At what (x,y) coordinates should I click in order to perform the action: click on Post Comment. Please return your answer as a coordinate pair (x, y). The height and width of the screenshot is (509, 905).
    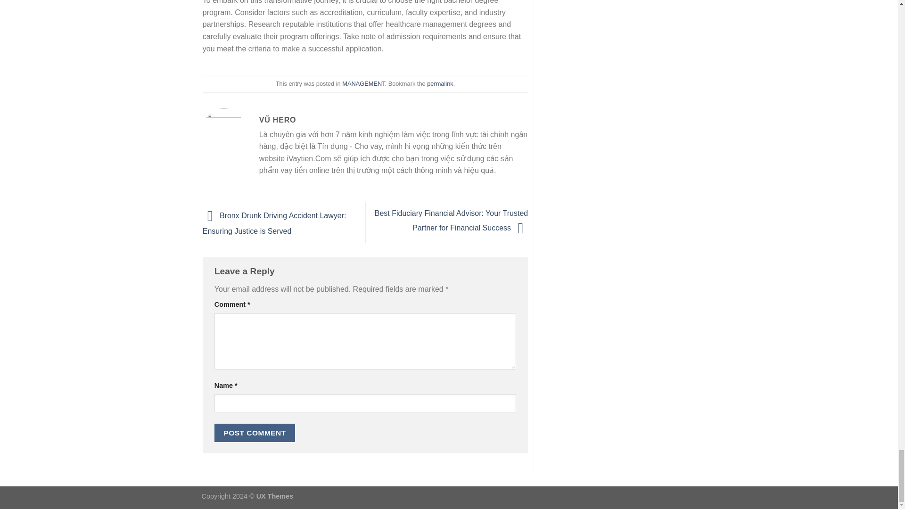
    Looking at the image, I should click on (255, 433).